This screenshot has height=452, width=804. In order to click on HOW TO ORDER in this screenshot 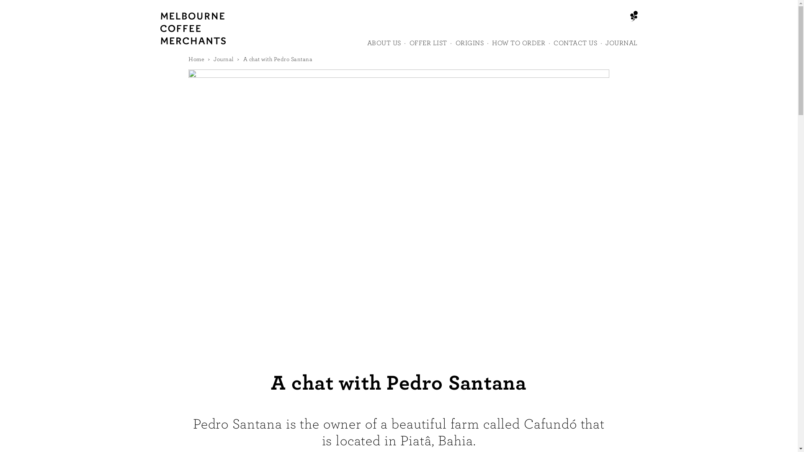, I will do `click(518, 47)`.